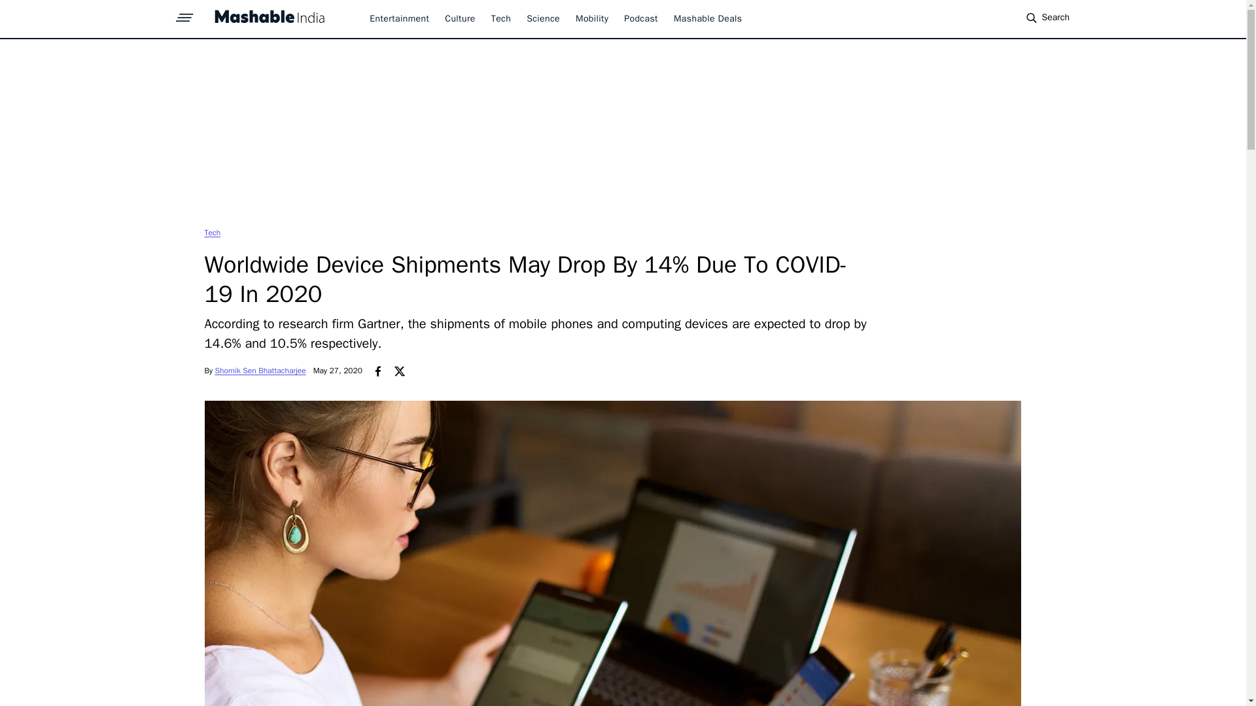 The image size is (1256, 706). What do you see at coordinates (591, 18) in the screenshot?
I see `Mobility` at bounding box center [591, 18].